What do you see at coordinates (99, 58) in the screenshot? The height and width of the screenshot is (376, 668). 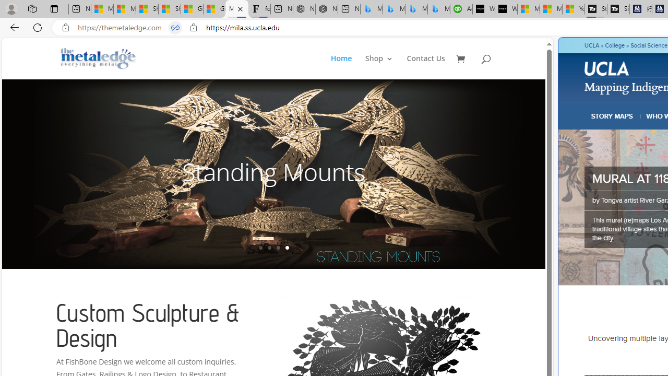 I see `Metal Fish Sculptures & Metal Designs` at bounding box center [99, 58].